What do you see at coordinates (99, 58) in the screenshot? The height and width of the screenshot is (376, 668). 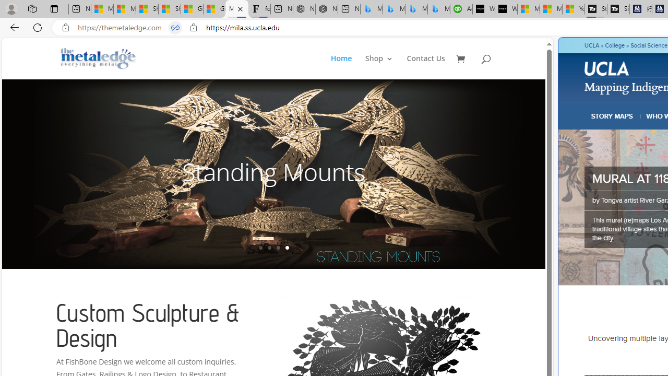 I see `Metal Fish Sculptures & Metal Designs` at bounding box center [99, 58].